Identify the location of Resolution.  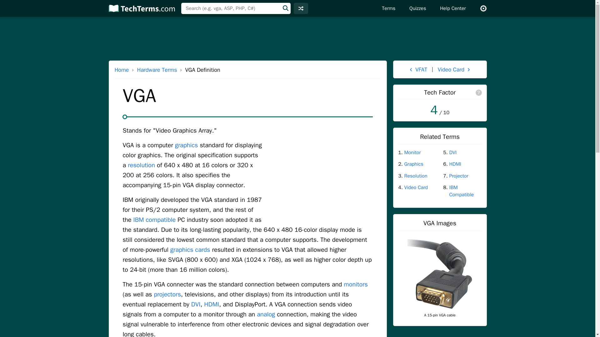
(421, 176).